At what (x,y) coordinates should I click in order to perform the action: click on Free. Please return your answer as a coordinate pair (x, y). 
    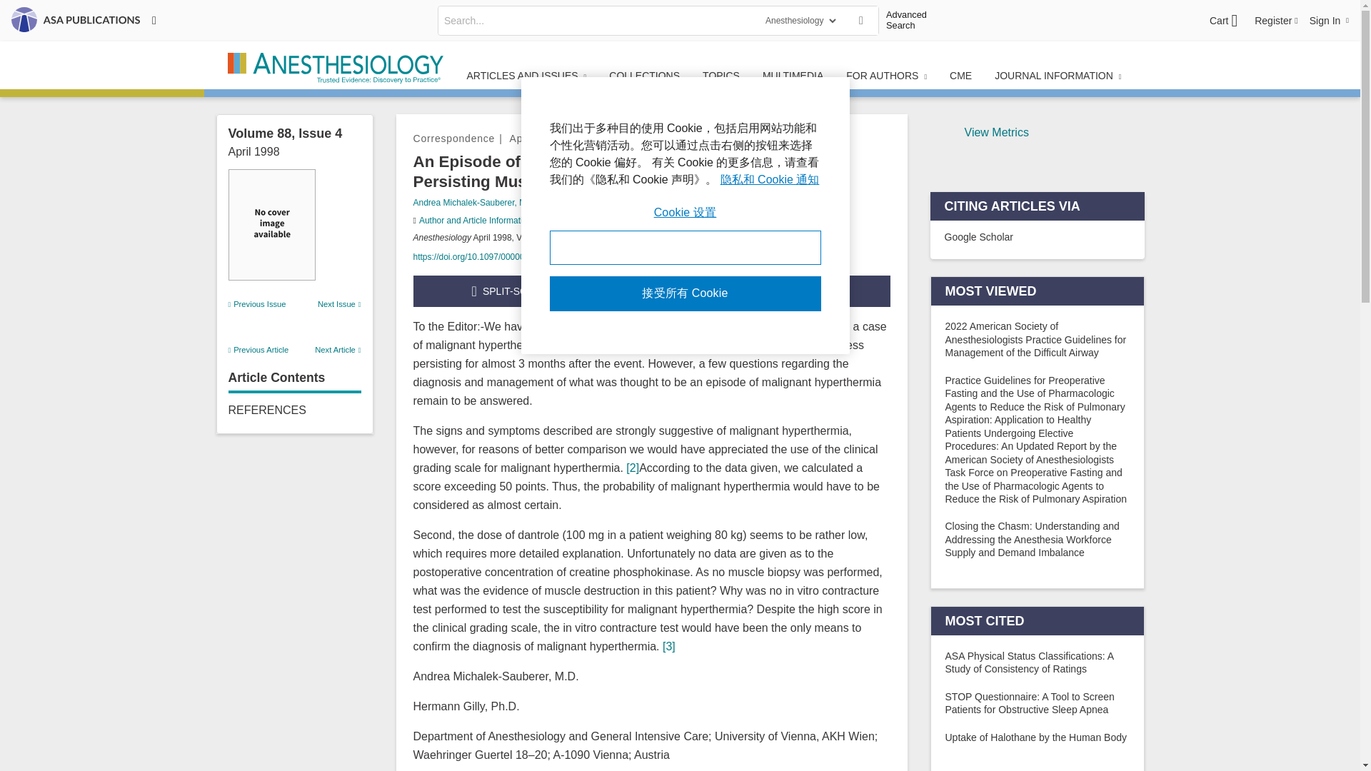
    Looking at the image, I should click on (638, 181).